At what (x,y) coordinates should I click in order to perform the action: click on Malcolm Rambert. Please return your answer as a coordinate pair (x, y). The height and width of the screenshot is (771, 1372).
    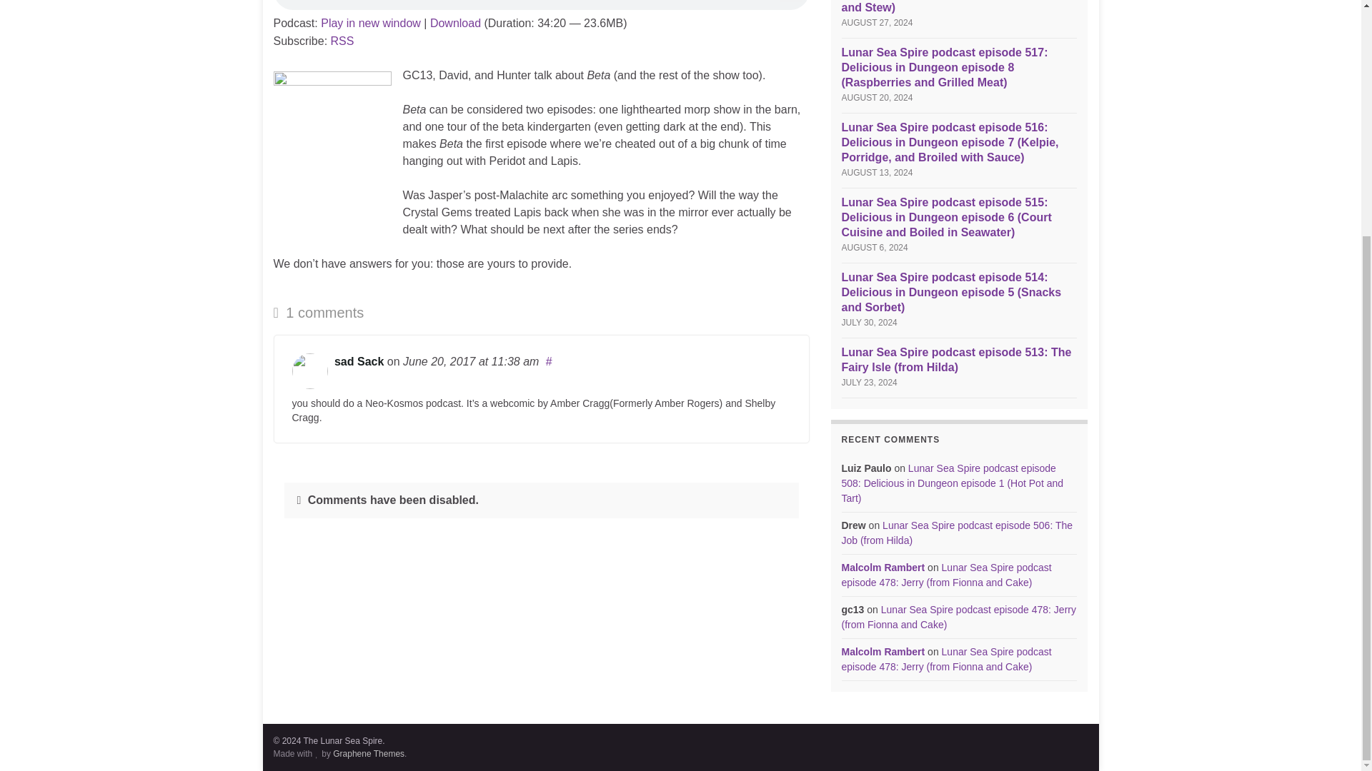
    Looking at the image, I should click on (883, 568).